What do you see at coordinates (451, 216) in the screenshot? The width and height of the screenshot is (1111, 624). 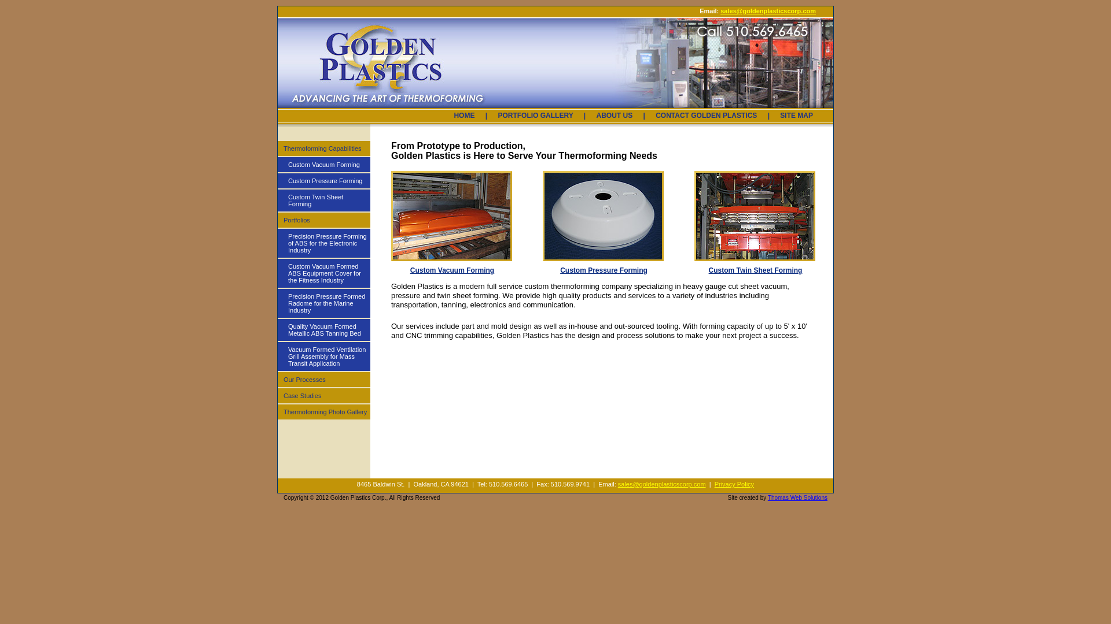 I see `Custom Vacuum Forming` at bounding box center [451, 216].